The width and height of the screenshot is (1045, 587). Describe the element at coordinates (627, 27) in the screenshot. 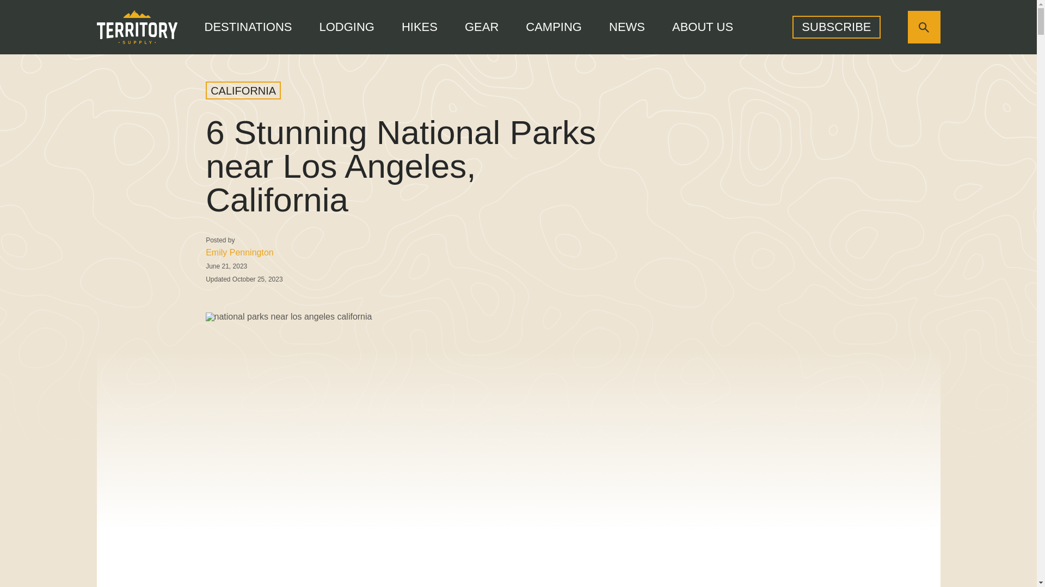

I see `NEWS` at that location.